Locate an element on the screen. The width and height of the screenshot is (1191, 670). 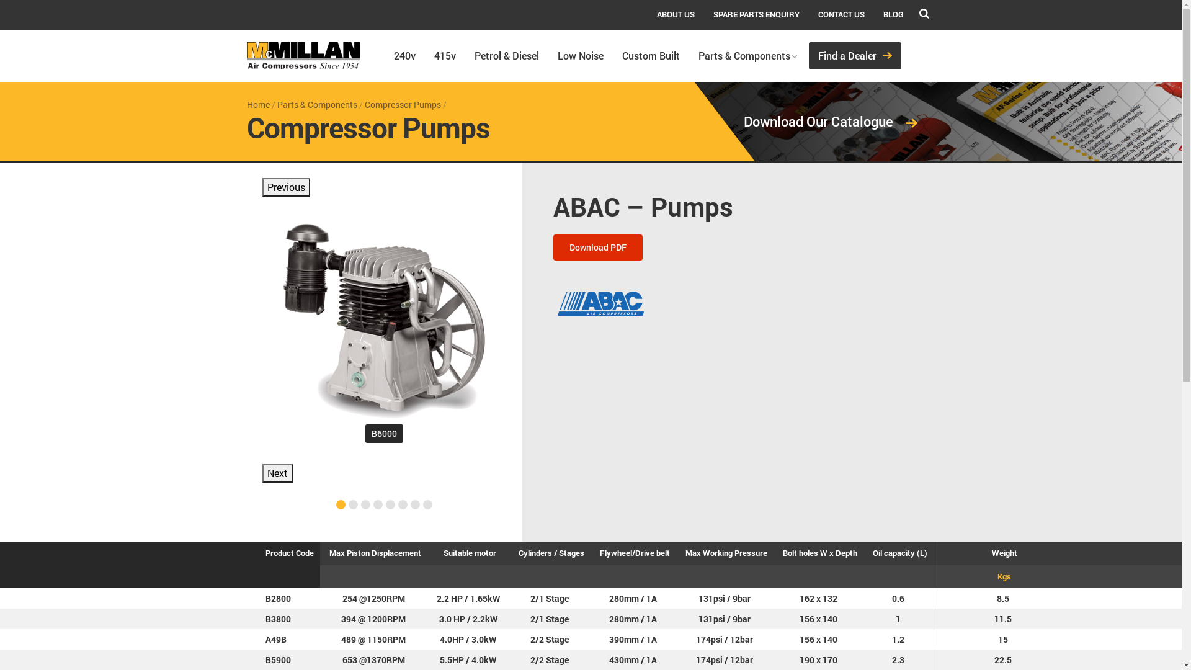
1 is located at coordinates (341, 505).